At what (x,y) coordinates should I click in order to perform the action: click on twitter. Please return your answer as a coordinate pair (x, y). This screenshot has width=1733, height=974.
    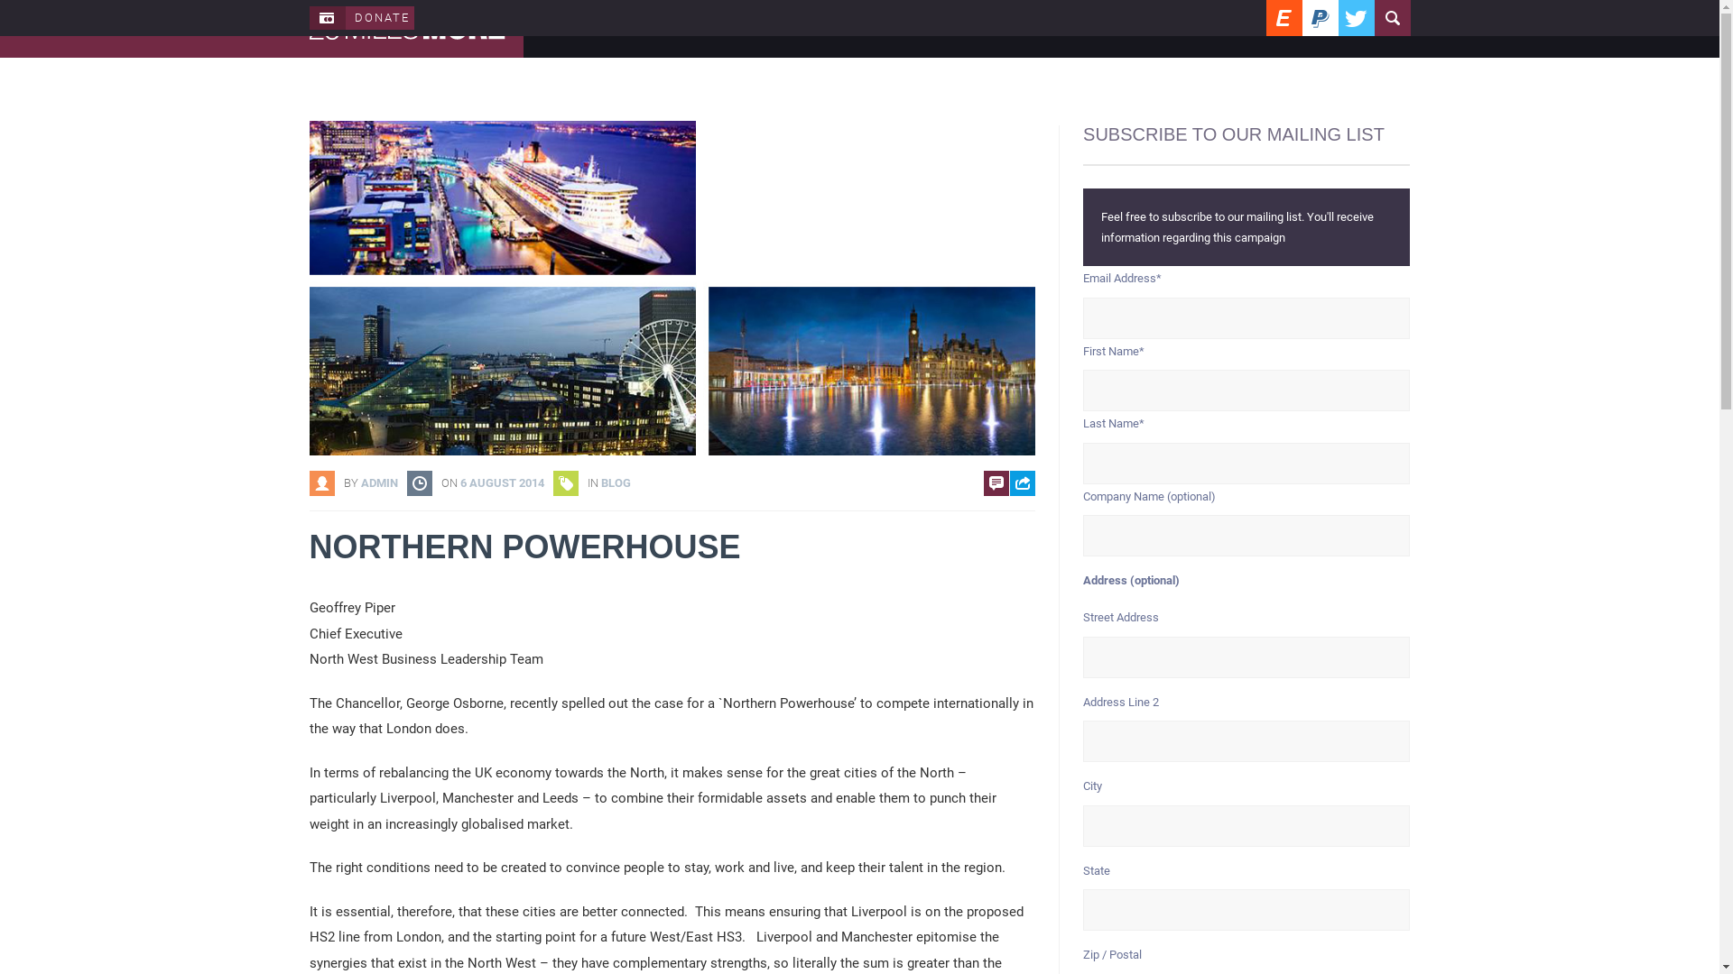
    Looking at the image, I should click on (1356, 18).